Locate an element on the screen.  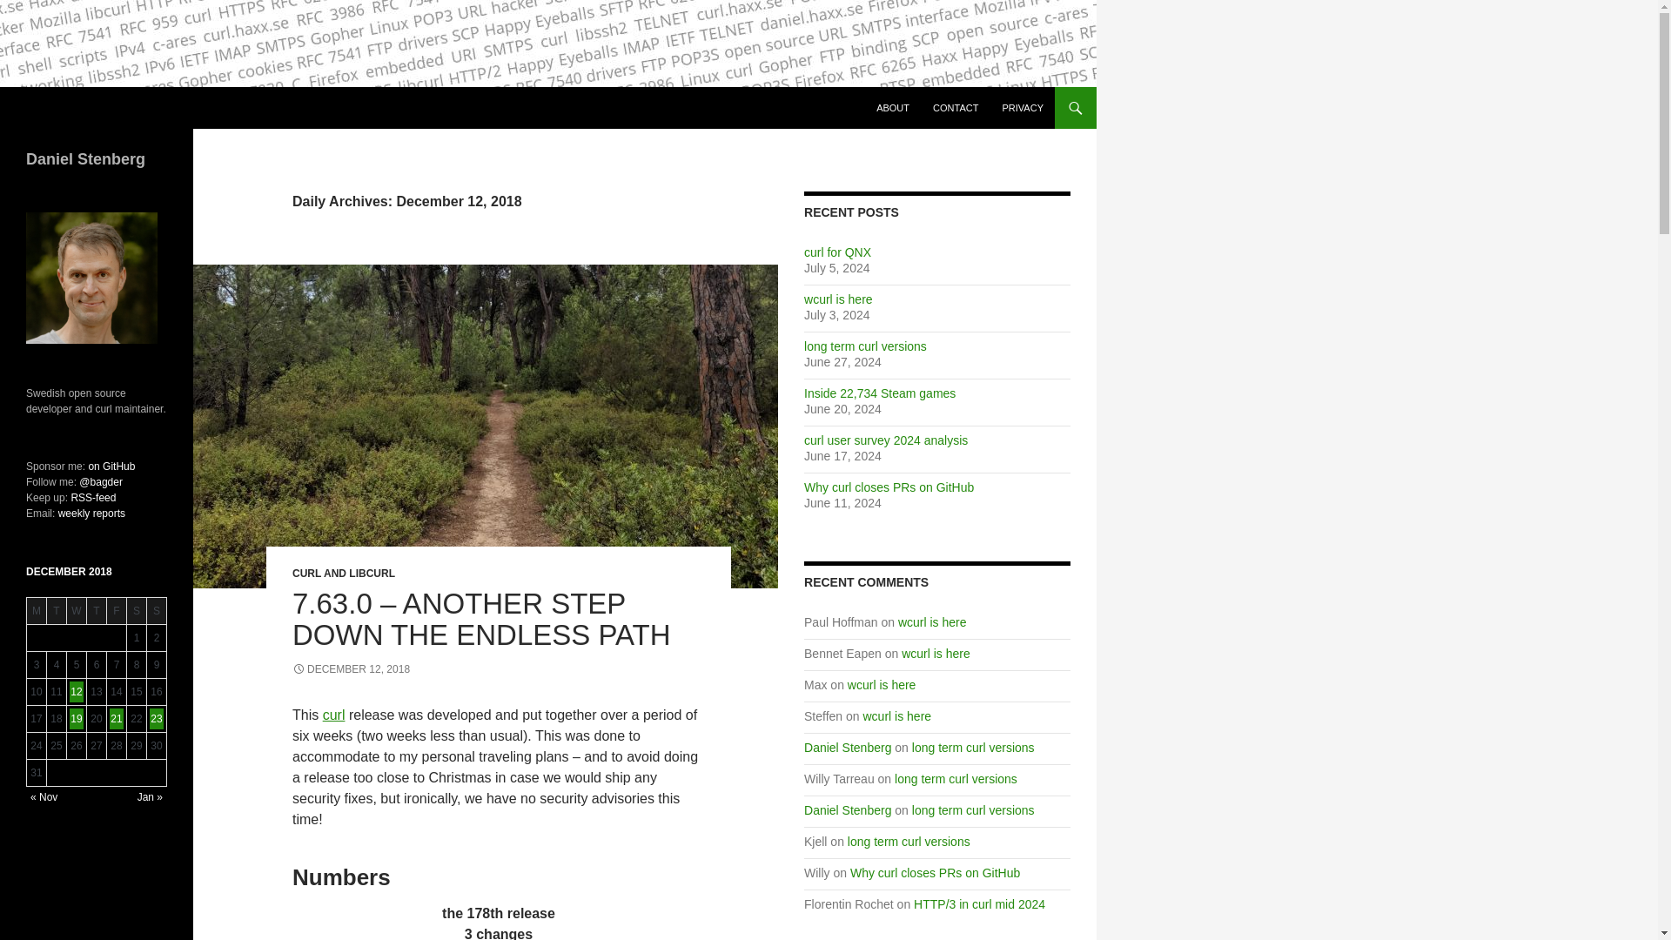
ABOUT is located at coordinates (893, 108).